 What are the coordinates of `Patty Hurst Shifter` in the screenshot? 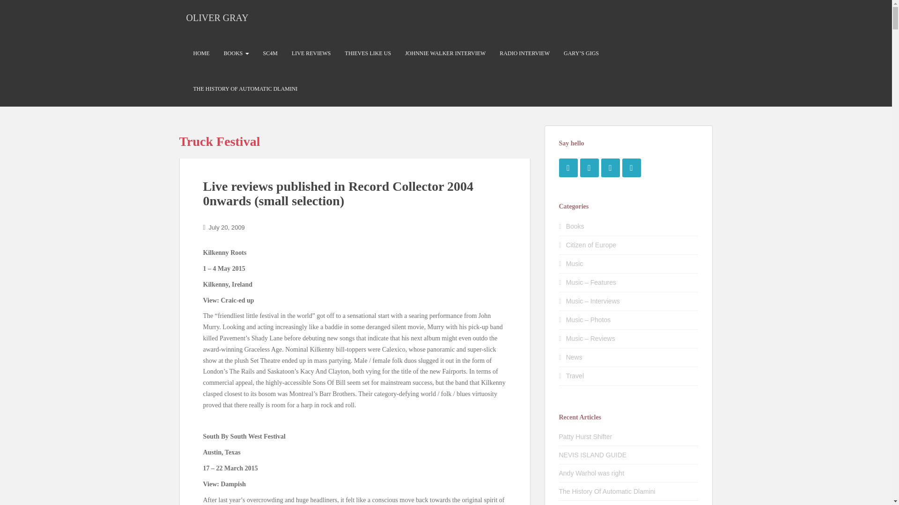 It's located at (585, 436).